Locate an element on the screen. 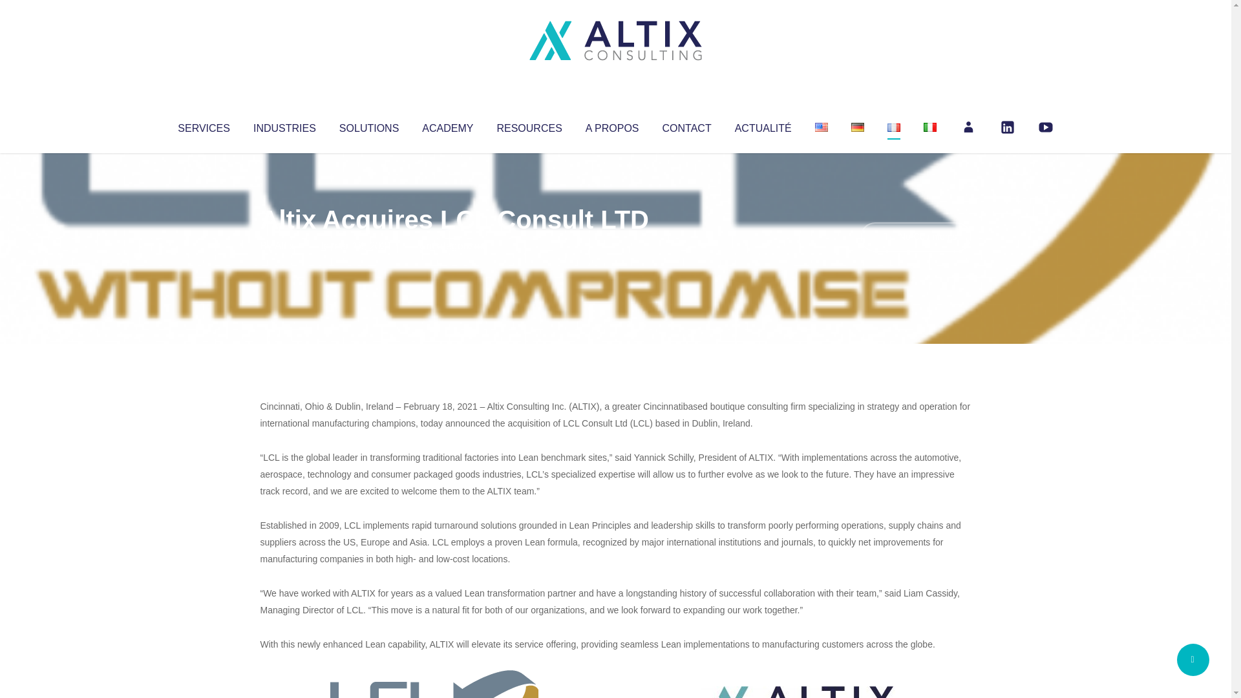 The width and height of the screenshot is (1241, 698). A PROPOS is located at coordinates (612, 125).